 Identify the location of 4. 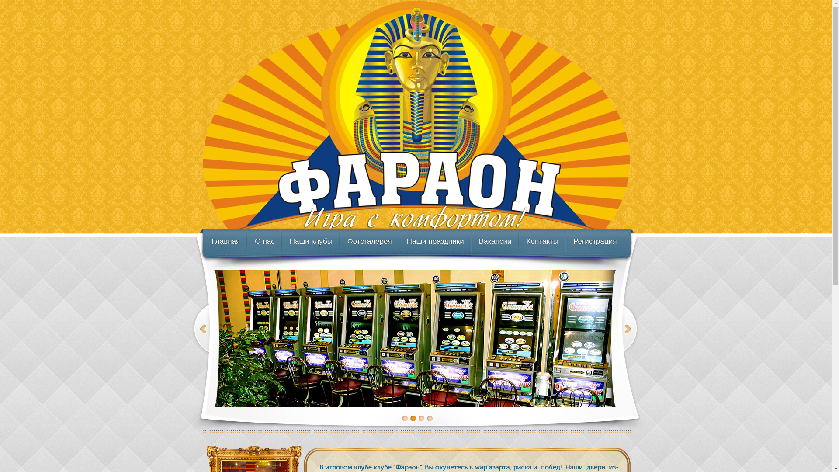
(429, 419).